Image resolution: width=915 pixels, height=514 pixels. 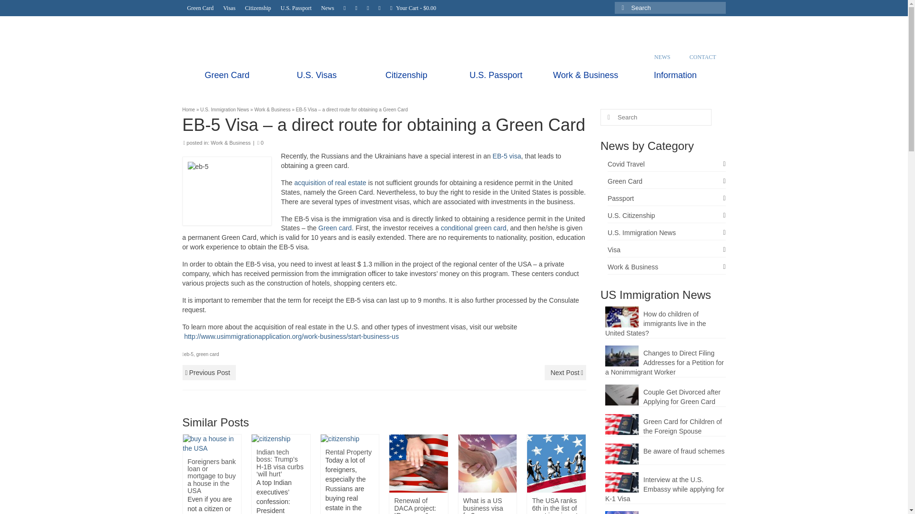 What do you see at coordinates (212, 443) in the screenshot?
I see `Foreigners bank loan or mortgage to buy a house in the USA` at bounding box center [212, 443].